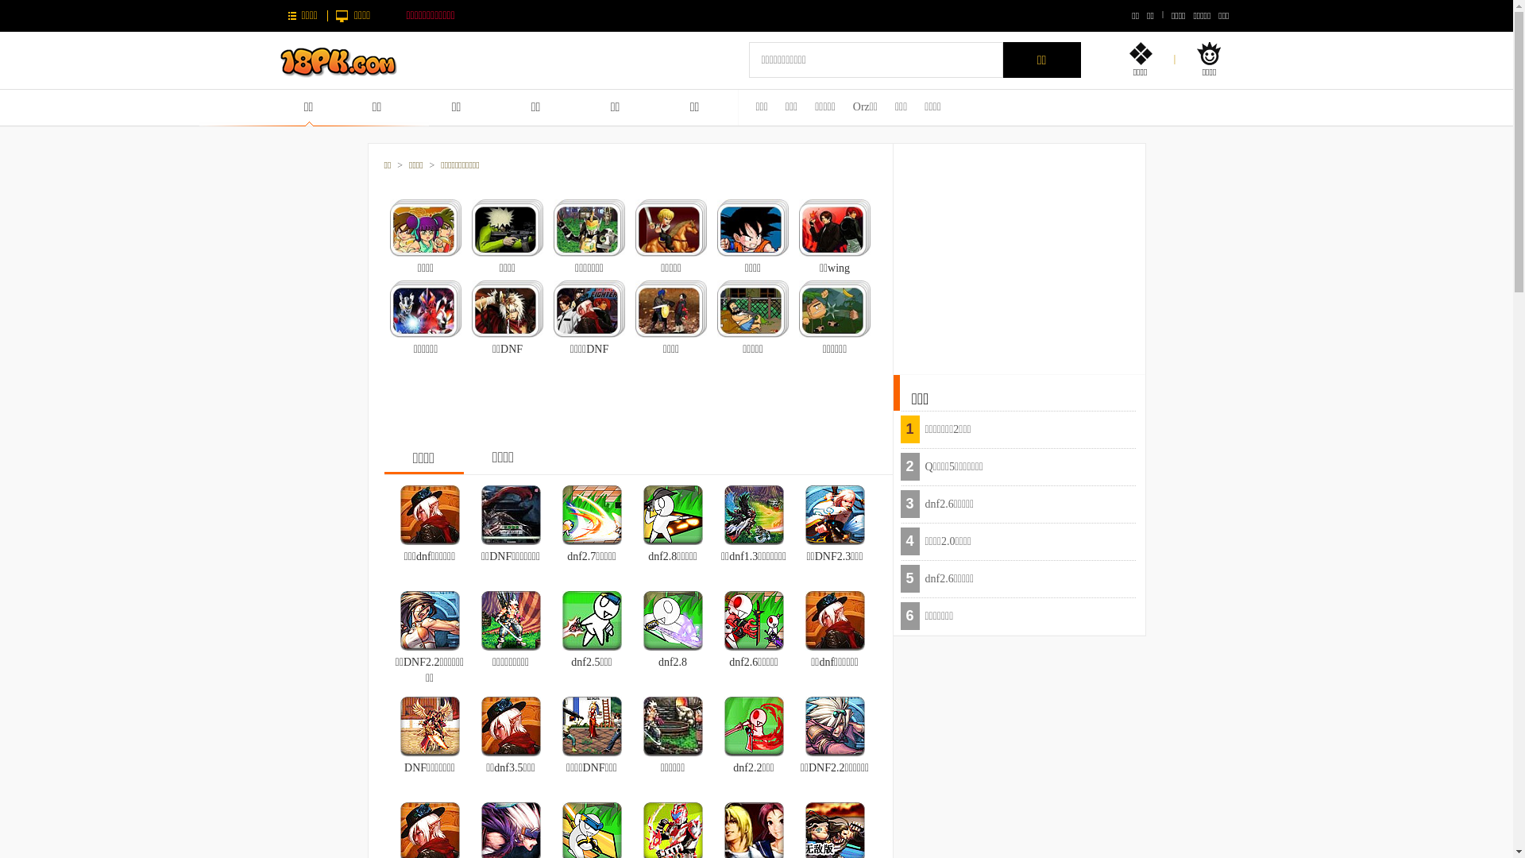 The height and width of the screenshot is (858, 1525). I want to click on dnf2.8, so click(673, 663).